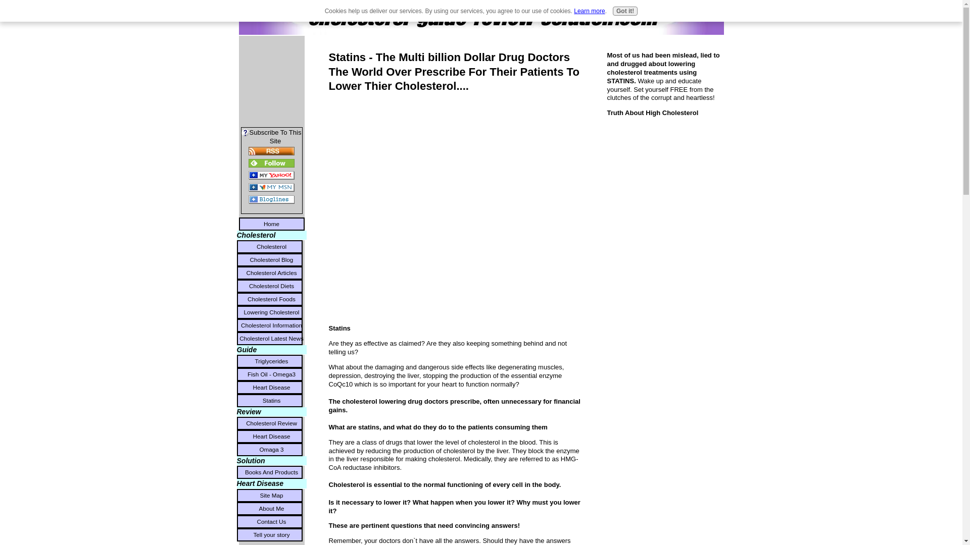 This screenshot has width=970, height=545. Describe the element at coordinates (271, 387) in the screenshot. I see `Heart Disease` at that location.